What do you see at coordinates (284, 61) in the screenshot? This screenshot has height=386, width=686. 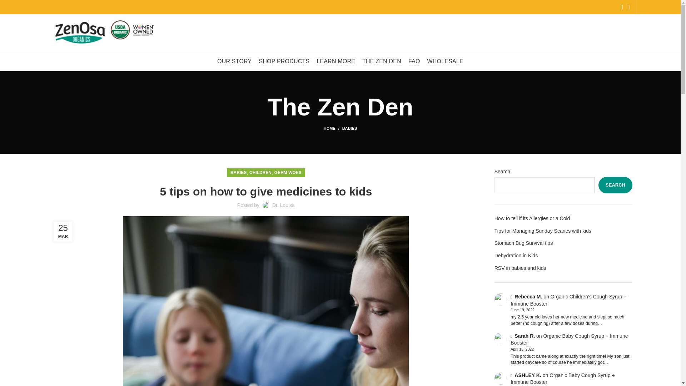 I see `SHOP PRODUCTS` at bounding box center [284, 61].